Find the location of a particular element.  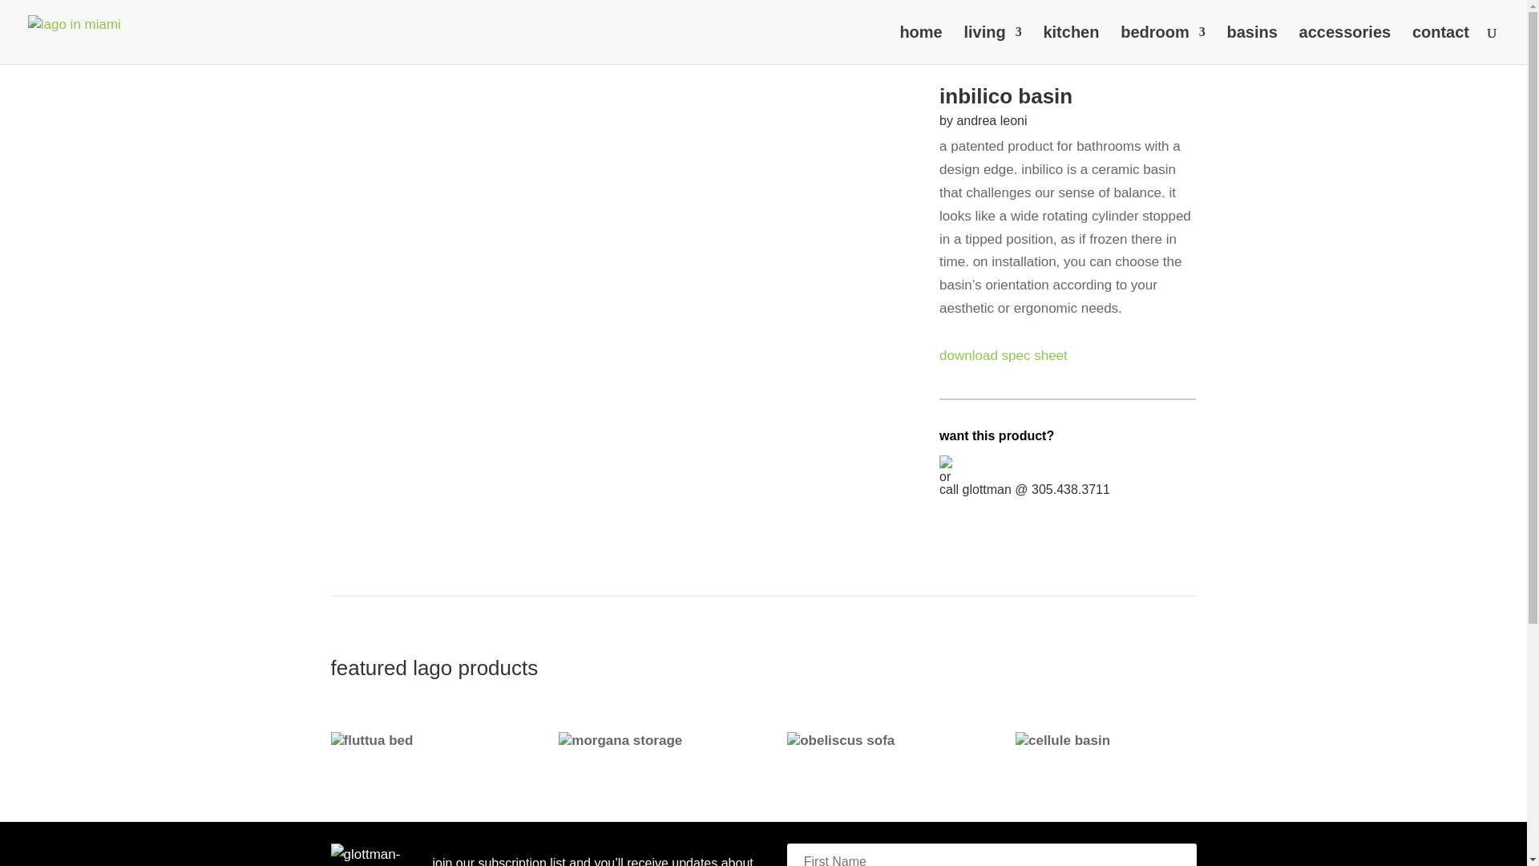

basins is located at coordinates (1252, 45).